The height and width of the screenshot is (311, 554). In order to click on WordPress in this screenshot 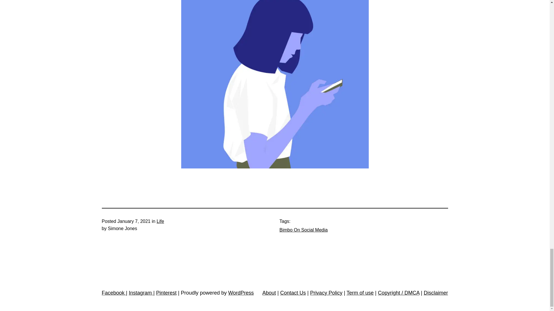, I will do `click(241, 293)`.